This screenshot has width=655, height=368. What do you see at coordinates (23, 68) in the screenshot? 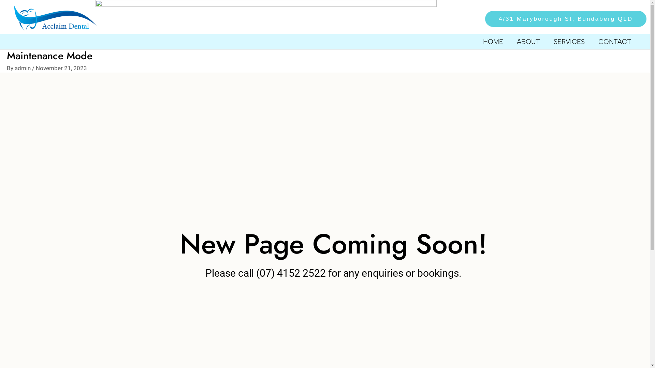
I see `admin` at bounding box center [23, 68].